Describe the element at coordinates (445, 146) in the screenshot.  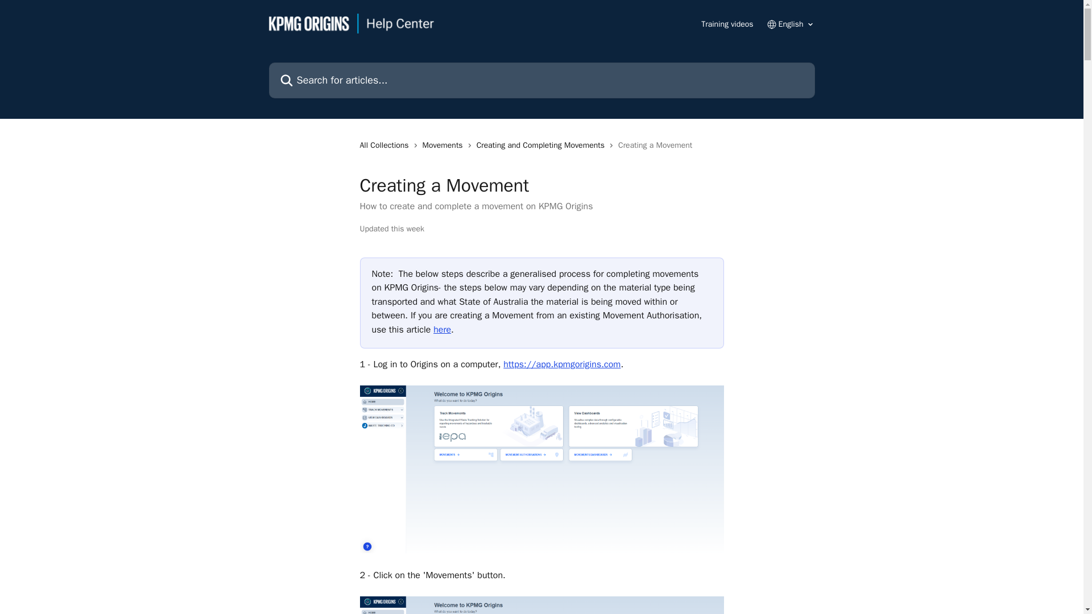
I see `Movements` at that location.